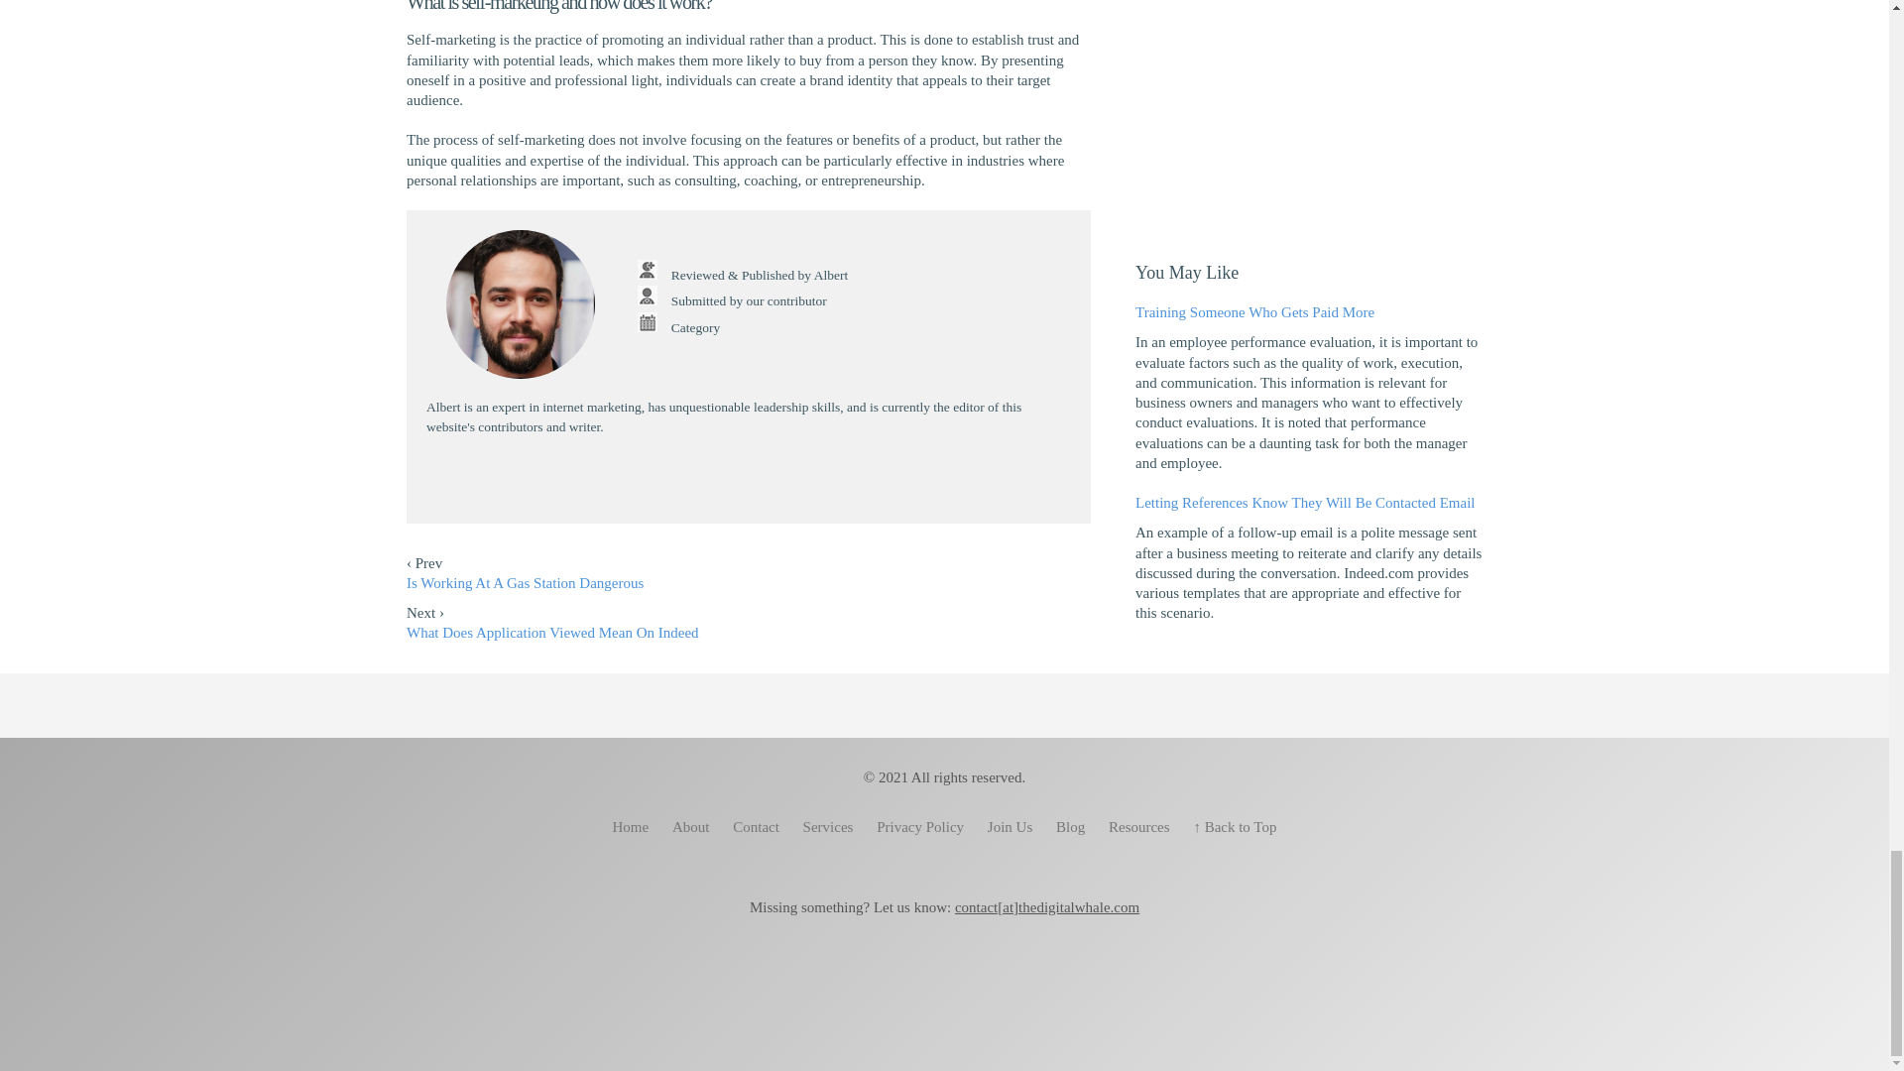  Describe the element at coordinates (552, 632) in the screenshot. I see `What Does Application Viewed Mean On Indeed` at that location.